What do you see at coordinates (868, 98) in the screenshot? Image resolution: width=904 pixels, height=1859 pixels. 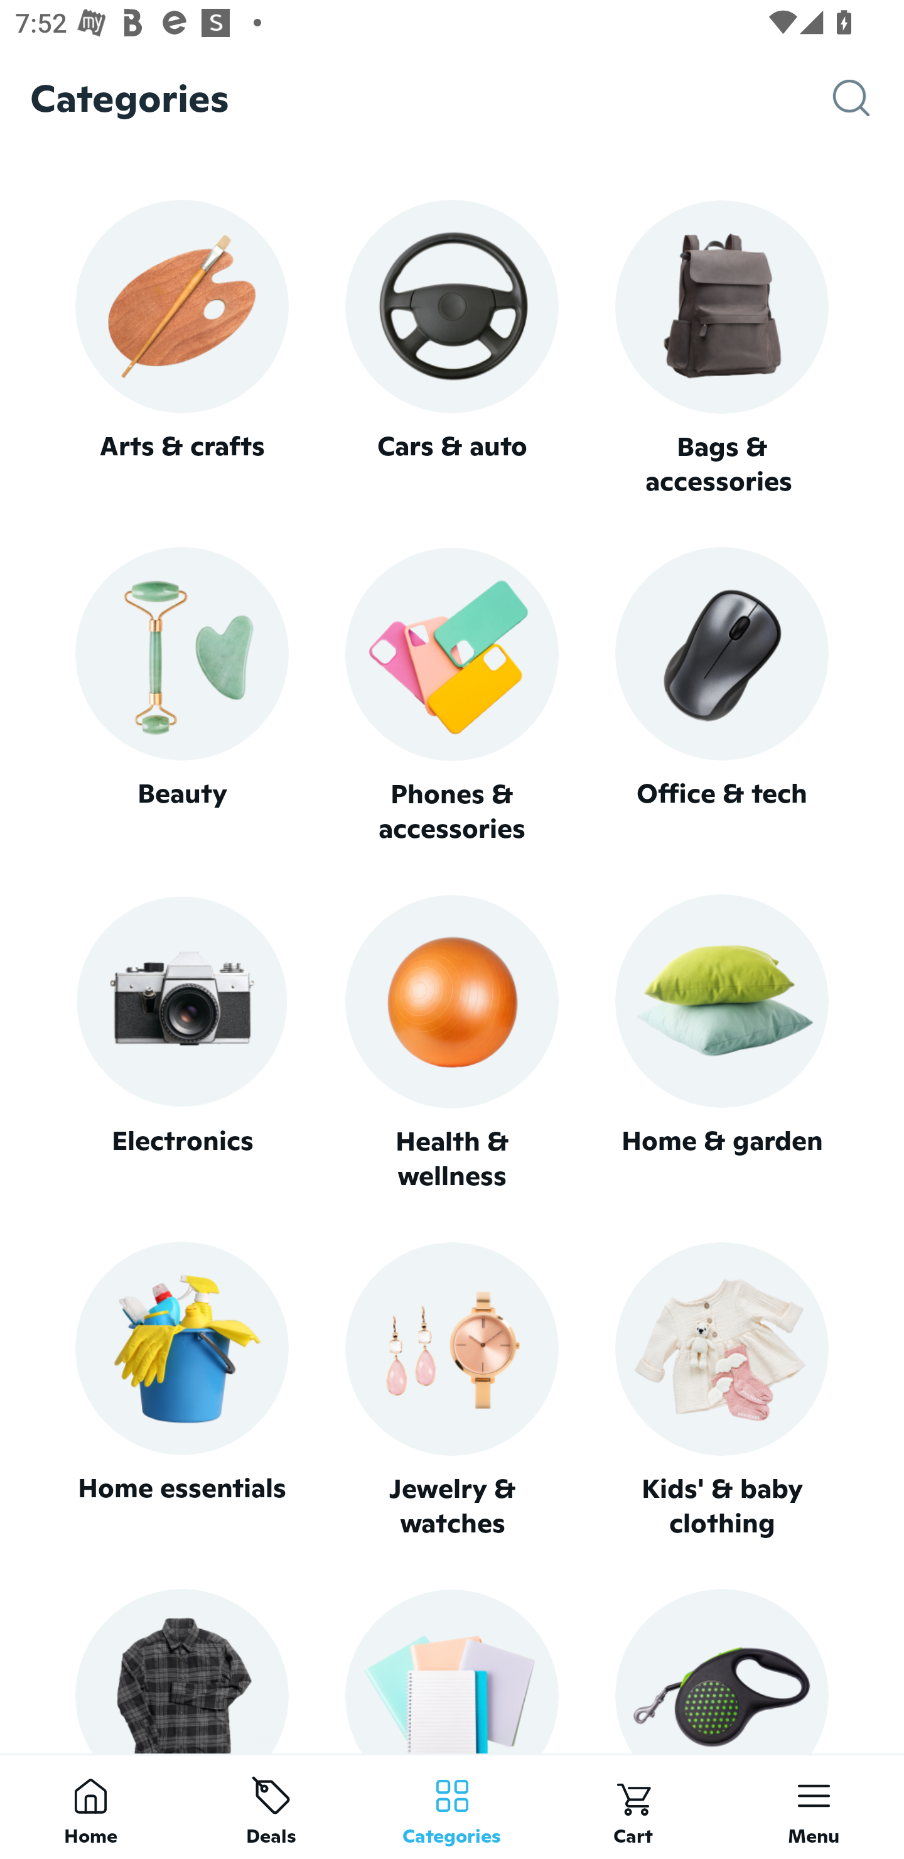 I see `Search` at bounding box center [868, 98].